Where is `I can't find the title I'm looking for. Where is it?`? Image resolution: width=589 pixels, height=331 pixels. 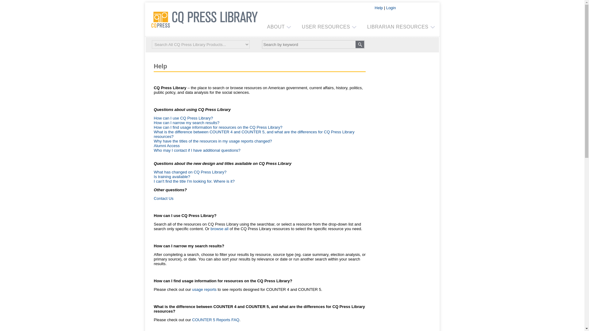
I can't find the title I'm looking for. Where is it? is located at coordinates (194, 181).